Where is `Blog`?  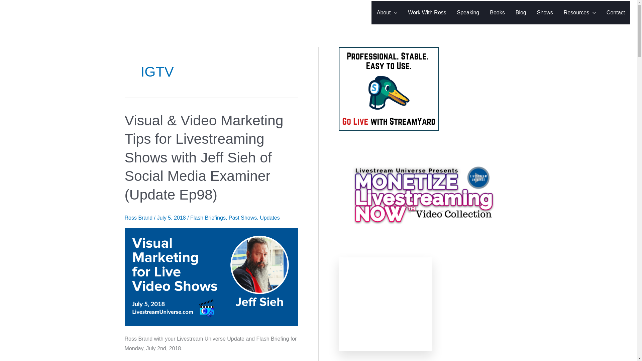 Blog is located at coordinates (521, 13).